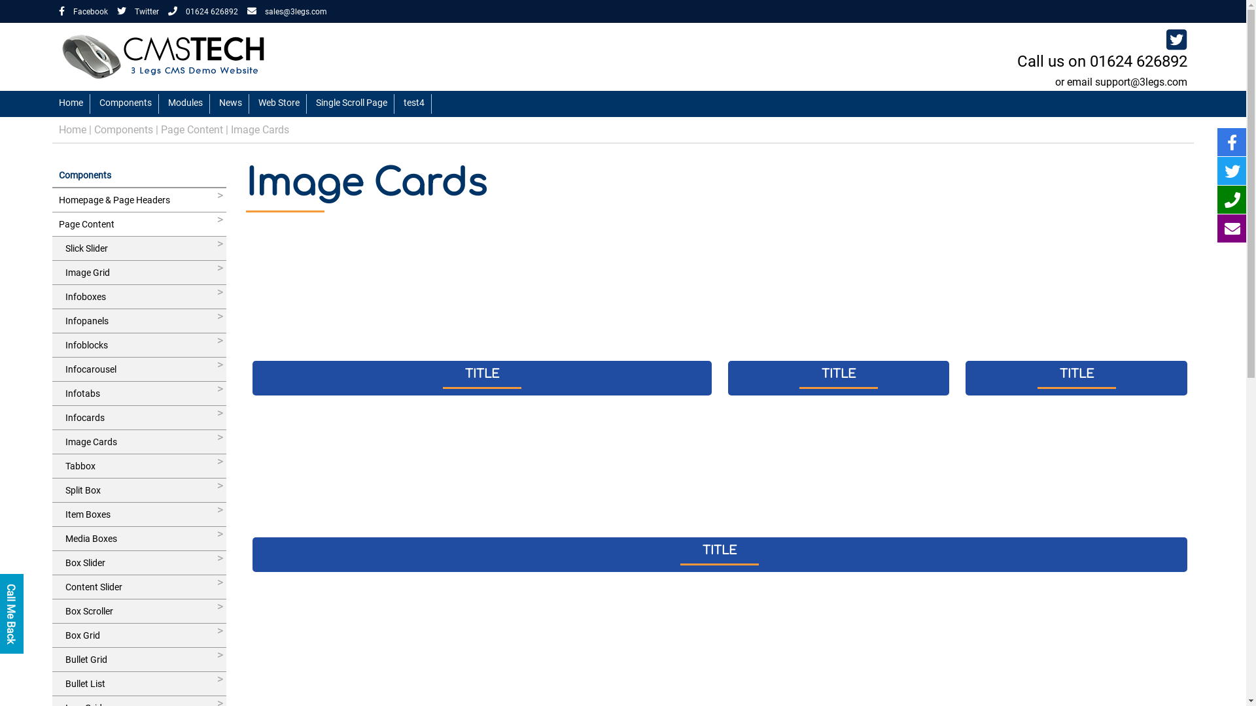  I want to click on Infocarousel, so click(139, 369).